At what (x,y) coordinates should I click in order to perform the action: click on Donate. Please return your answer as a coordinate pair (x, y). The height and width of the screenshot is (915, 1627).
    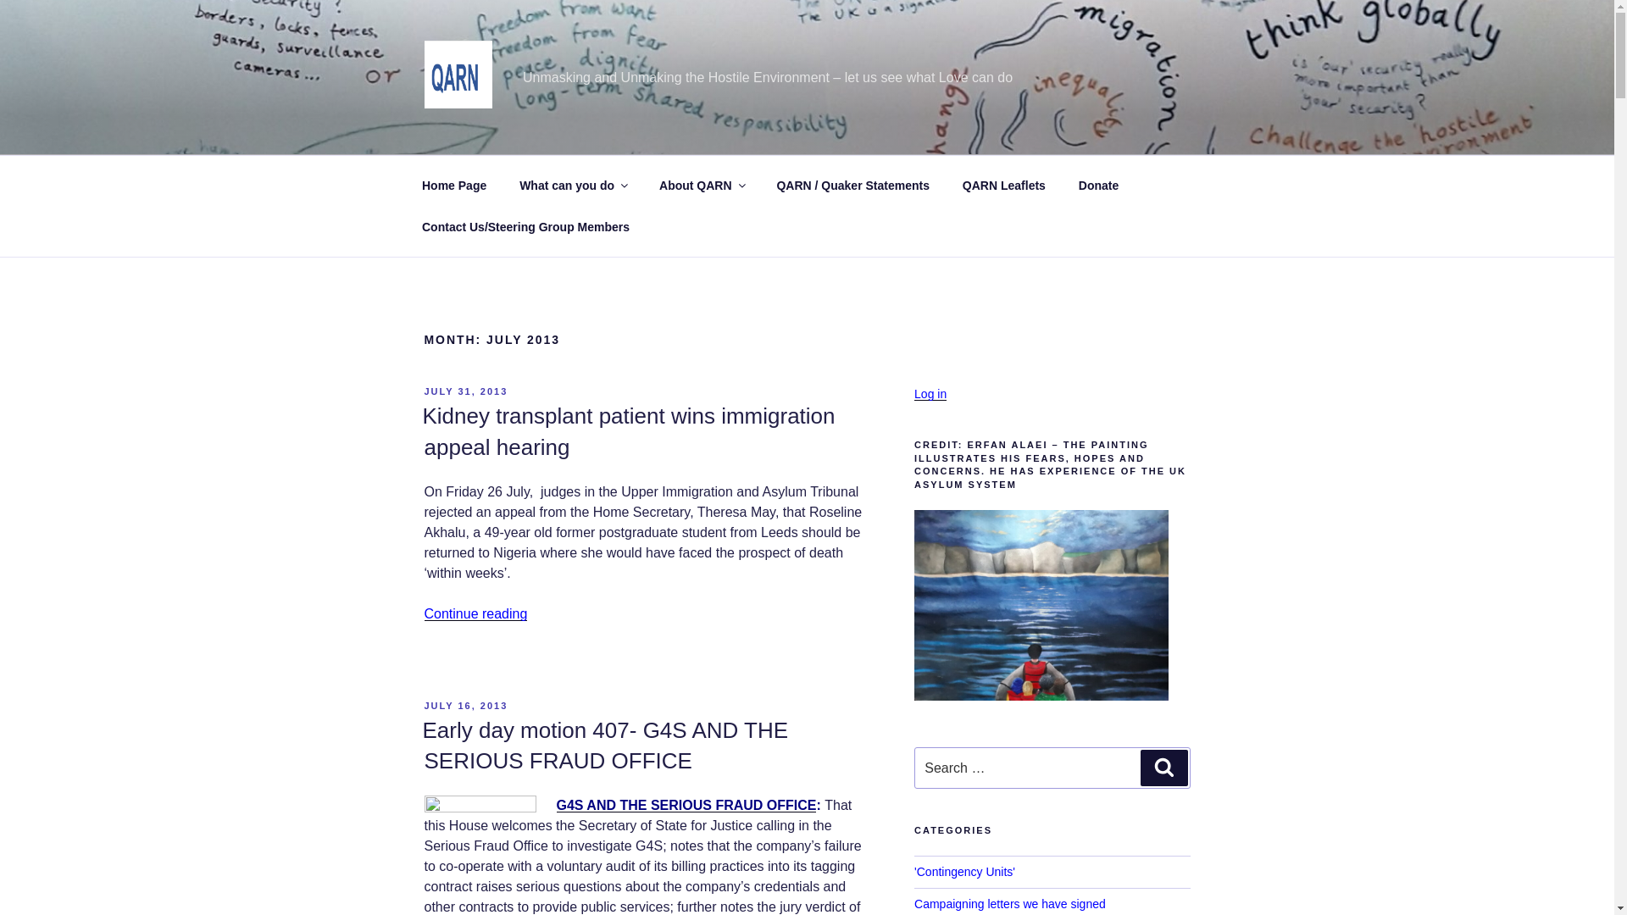
    Looking at the image, I should click on (1098, 185).